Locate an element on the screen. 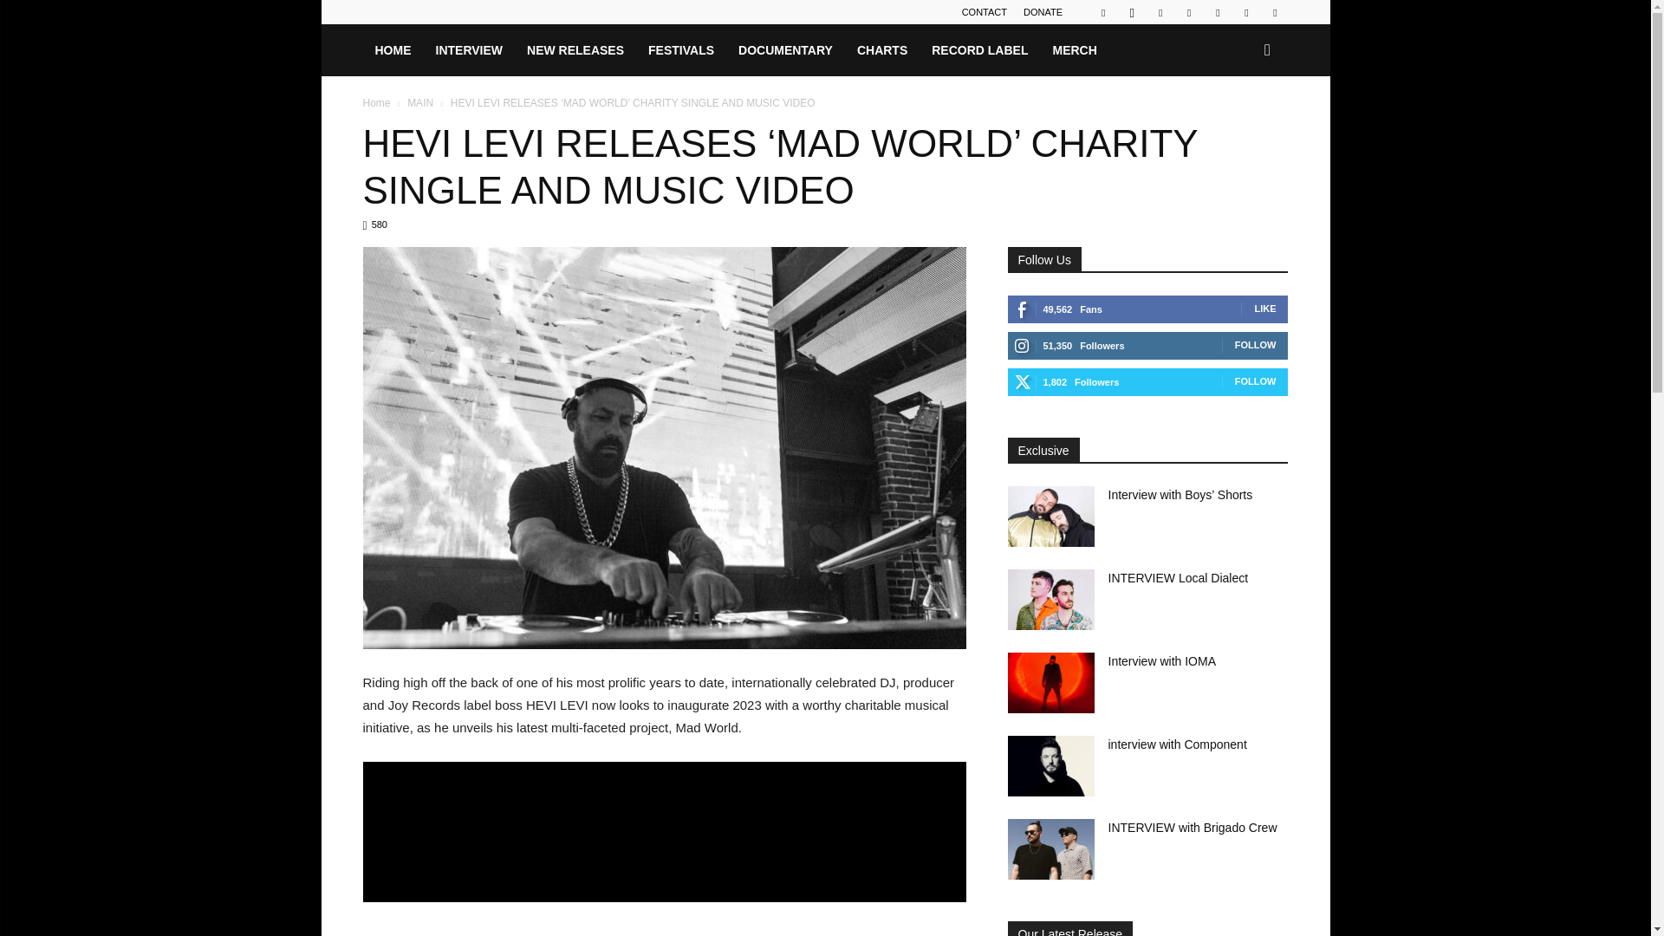  INTERVIEW is located at coordinates (468, 50).